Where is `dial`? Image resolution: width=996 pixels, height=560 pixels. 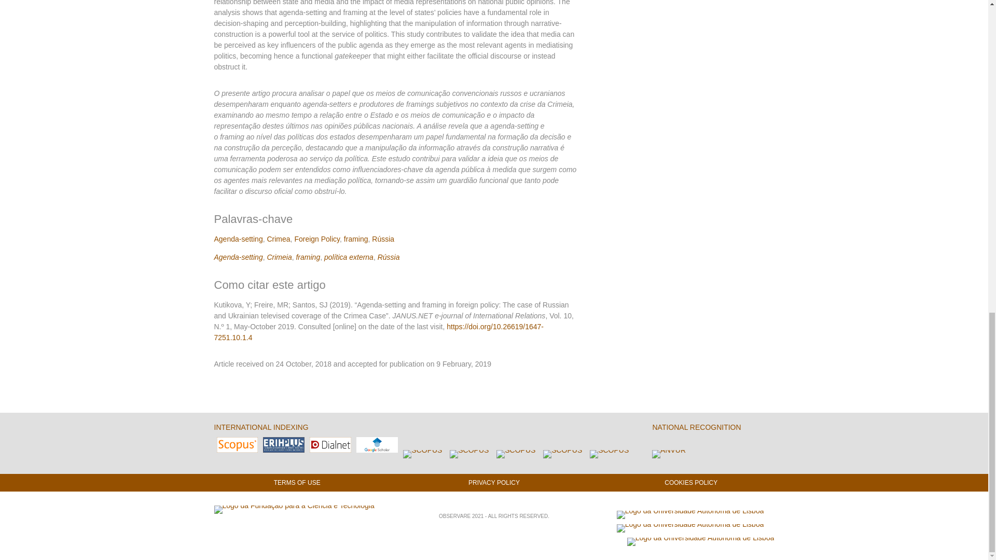
dial is located at coordinates (330, 445).